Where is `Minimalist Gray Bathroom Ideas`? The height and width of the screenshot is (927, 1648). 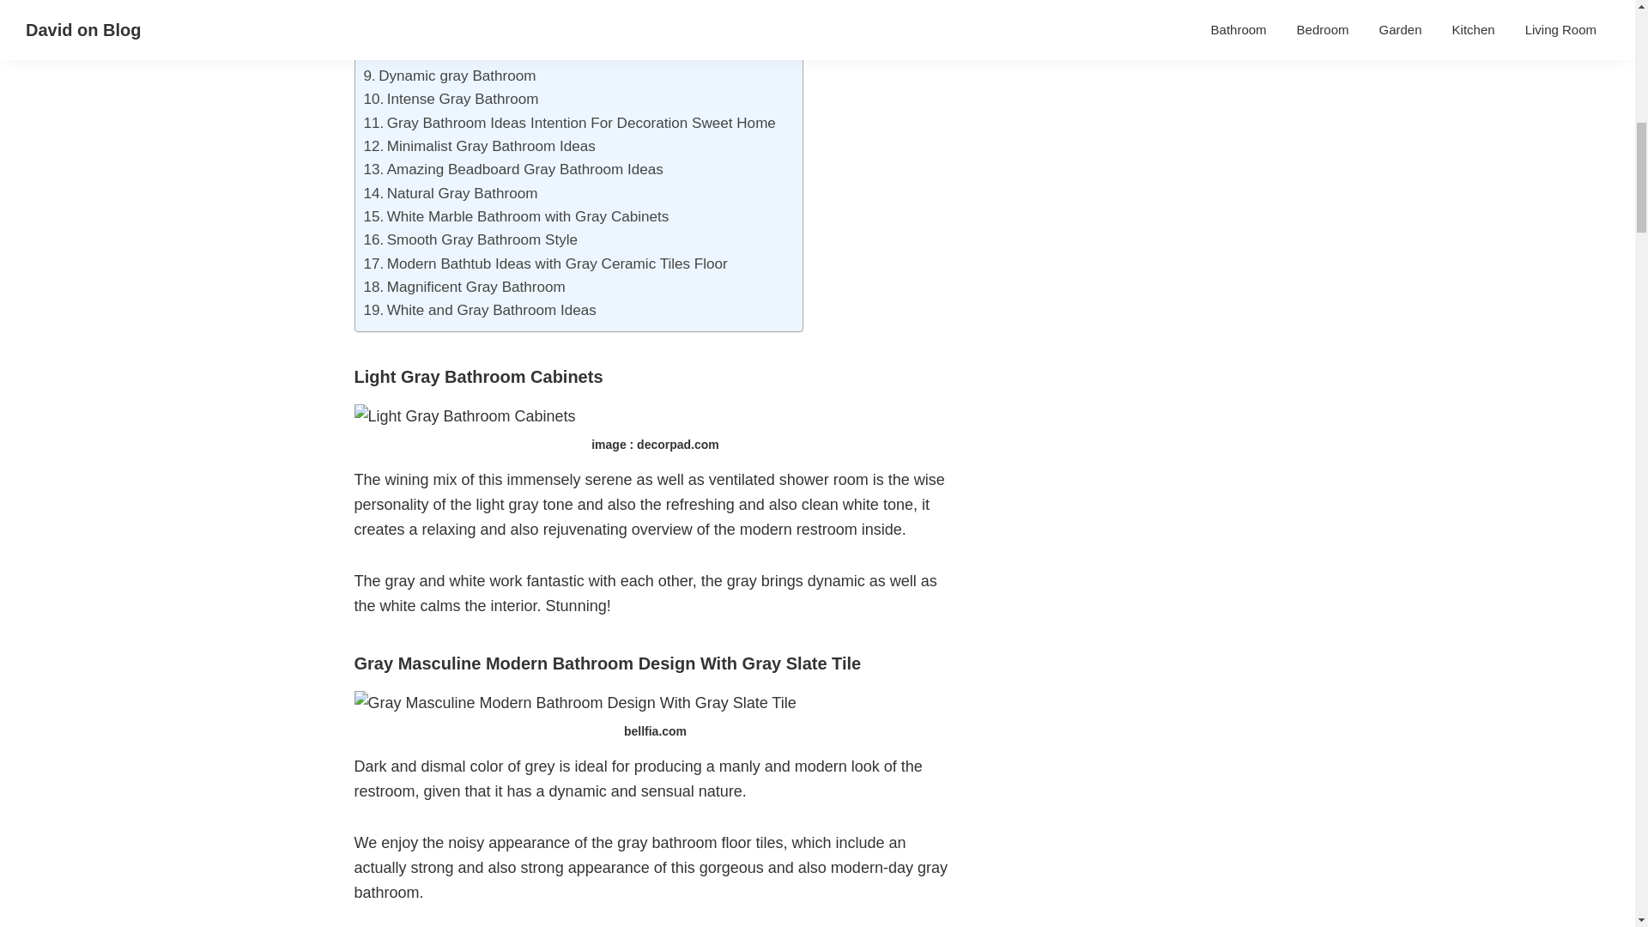
Minimalist Gray Bathroom Ideas is located at coordinates (479, 146).